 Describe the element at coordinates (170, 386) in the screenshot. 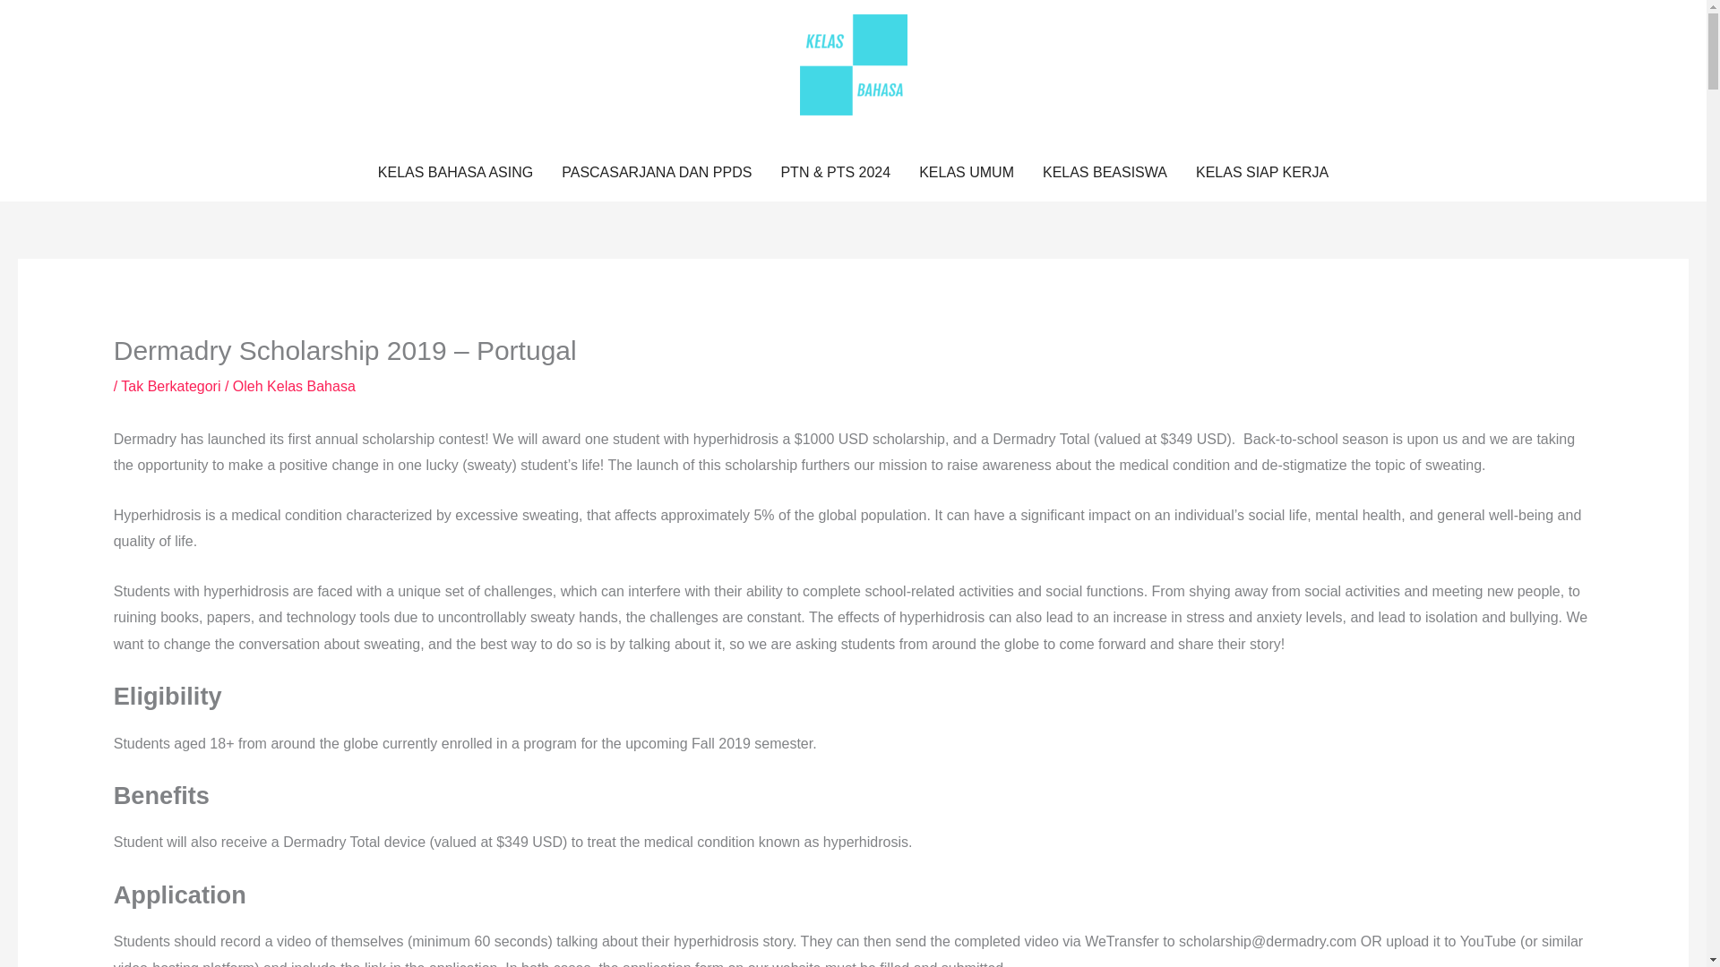

I see `Tak Berkategori` at that location.